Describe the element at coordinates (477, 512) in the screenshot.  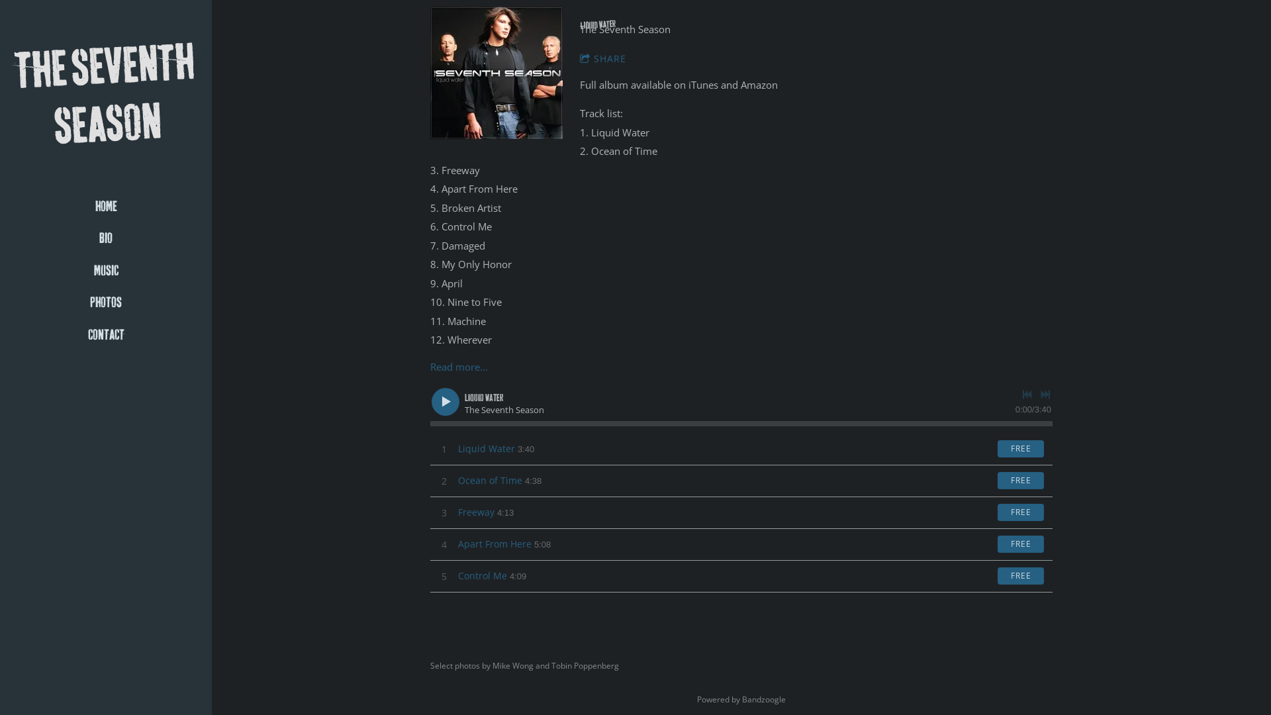
I see `Freeway` at that location.